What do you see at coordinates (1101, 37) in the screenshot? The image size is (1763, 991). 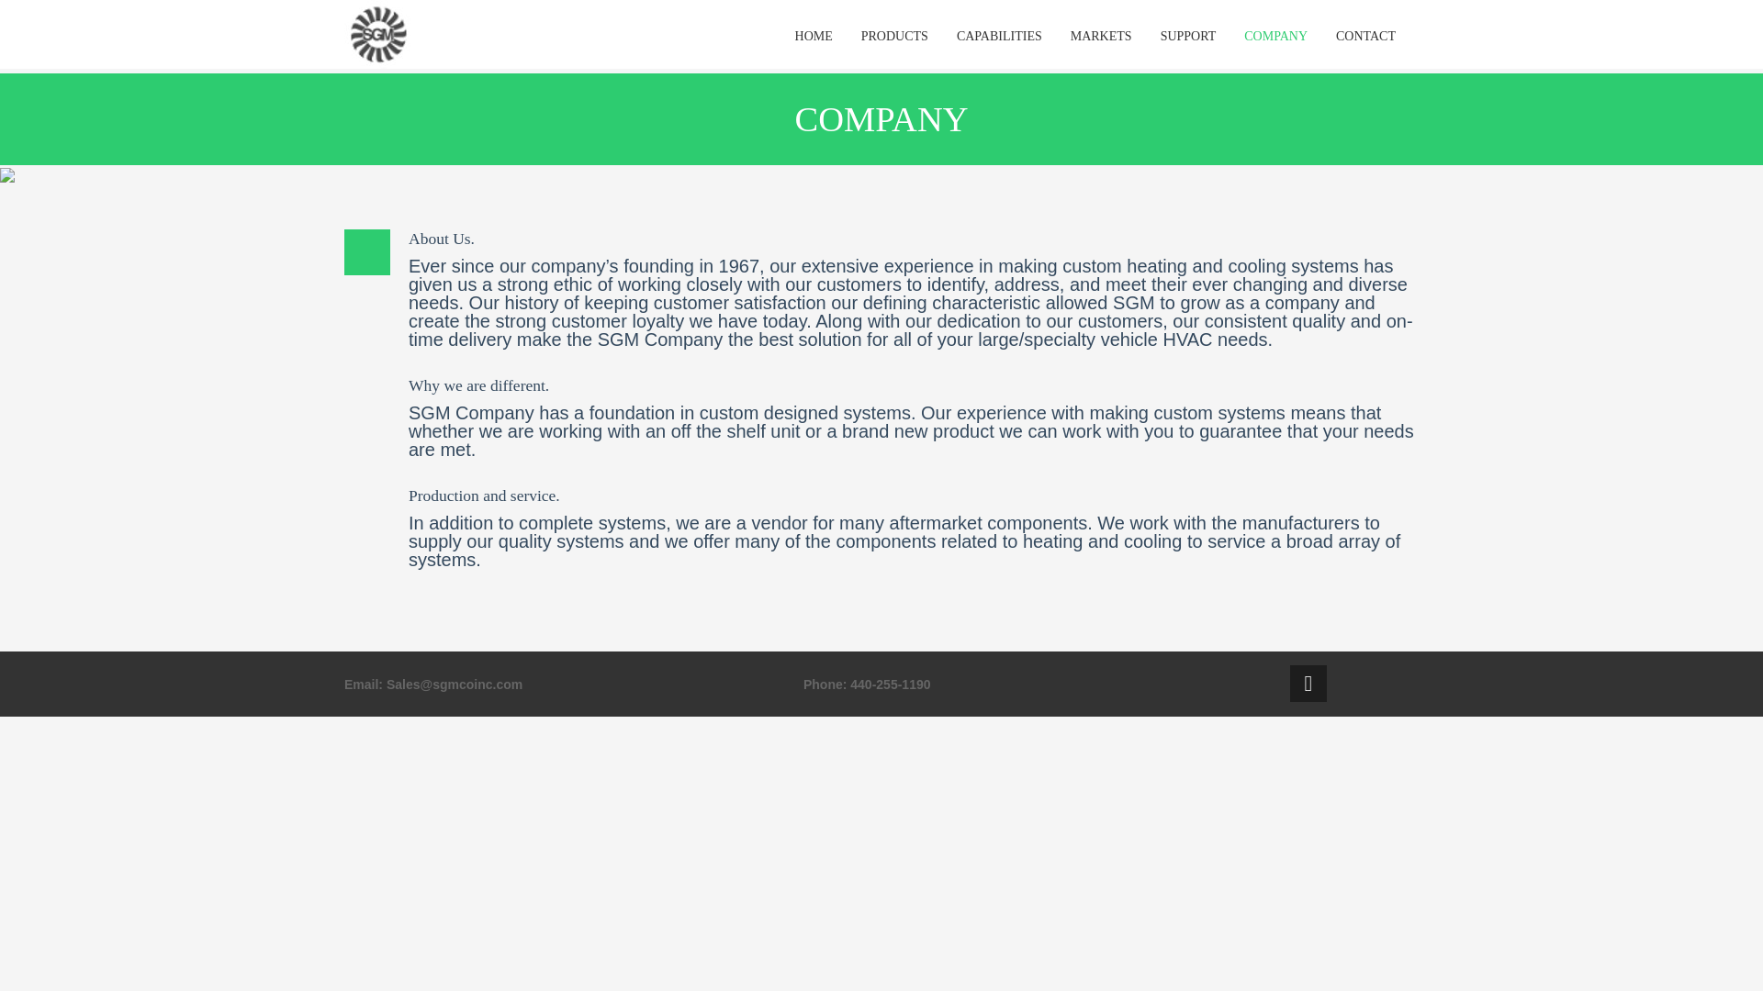 I see `MARKETS` at bounding box center [1101, 37].